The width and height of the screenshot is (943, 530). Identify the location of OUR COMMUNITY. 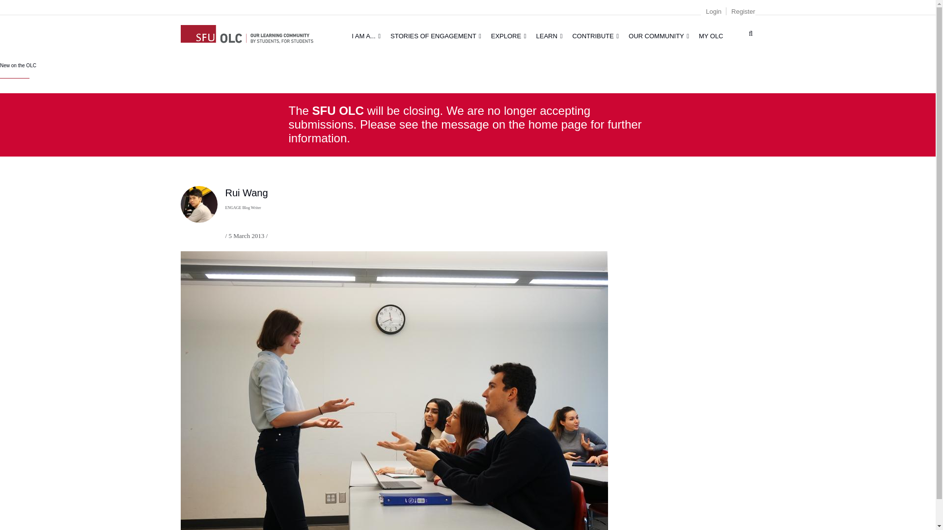
(659, 36).